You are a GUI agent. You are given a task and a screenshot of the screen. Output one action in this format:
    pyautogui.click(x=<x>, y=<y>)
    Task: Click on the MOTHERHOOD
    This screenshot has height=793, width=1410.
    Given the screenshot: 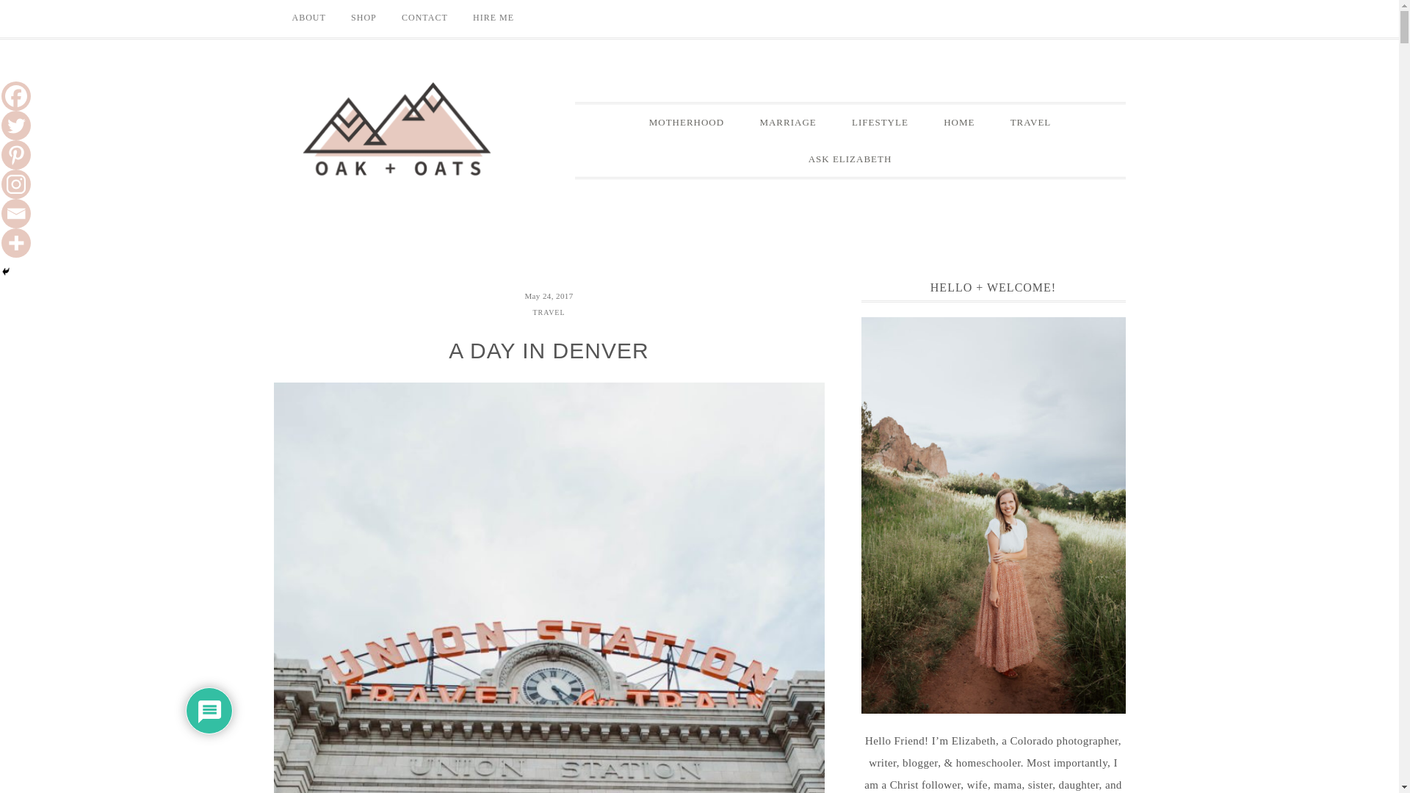 What is the action you would take?
    pyautogui.click(x=687, y=122)
    